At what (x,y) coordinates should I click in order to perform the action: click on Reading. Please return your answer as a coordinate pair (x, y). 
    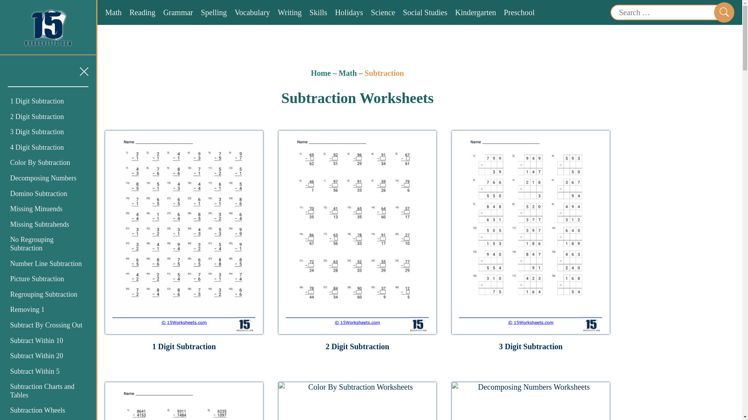
    Looking at the image, I should click on (143, 12).